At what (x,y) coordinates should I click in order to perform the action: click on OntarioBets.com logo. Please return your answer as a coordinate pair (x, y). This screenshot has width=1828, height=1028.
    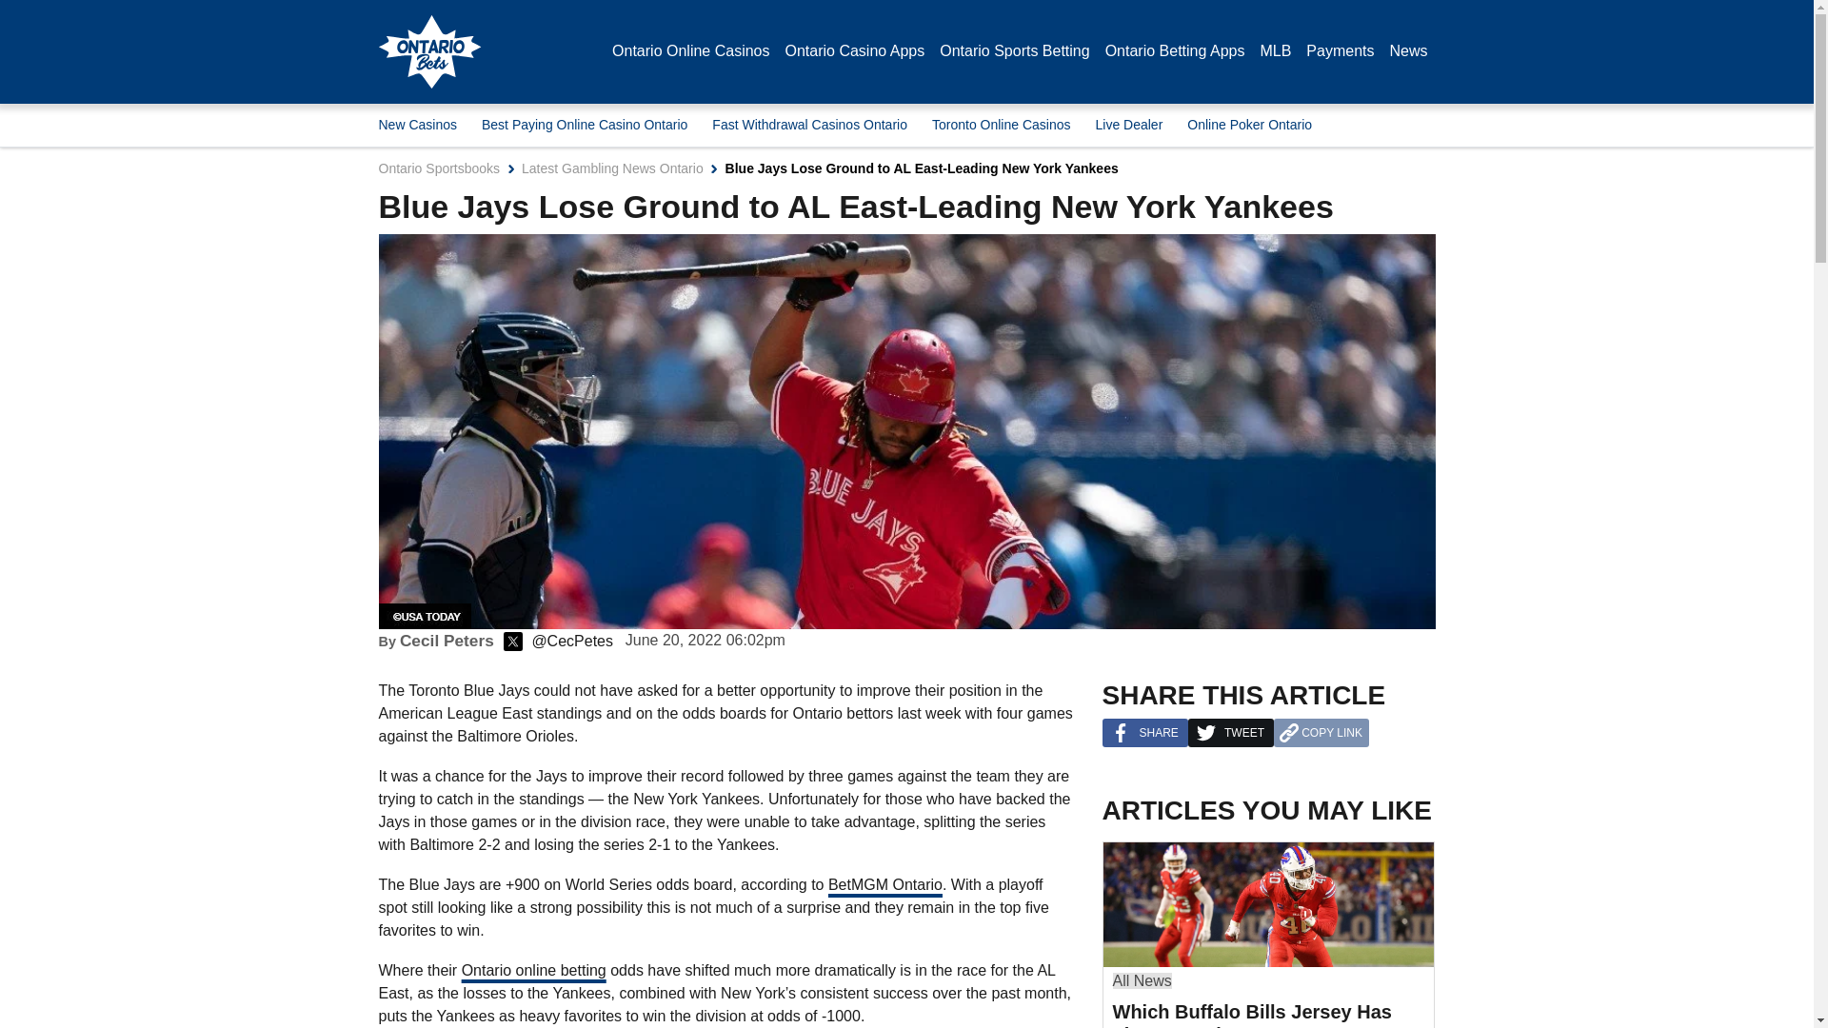
    Looking at the image, I should click on (430, 51).